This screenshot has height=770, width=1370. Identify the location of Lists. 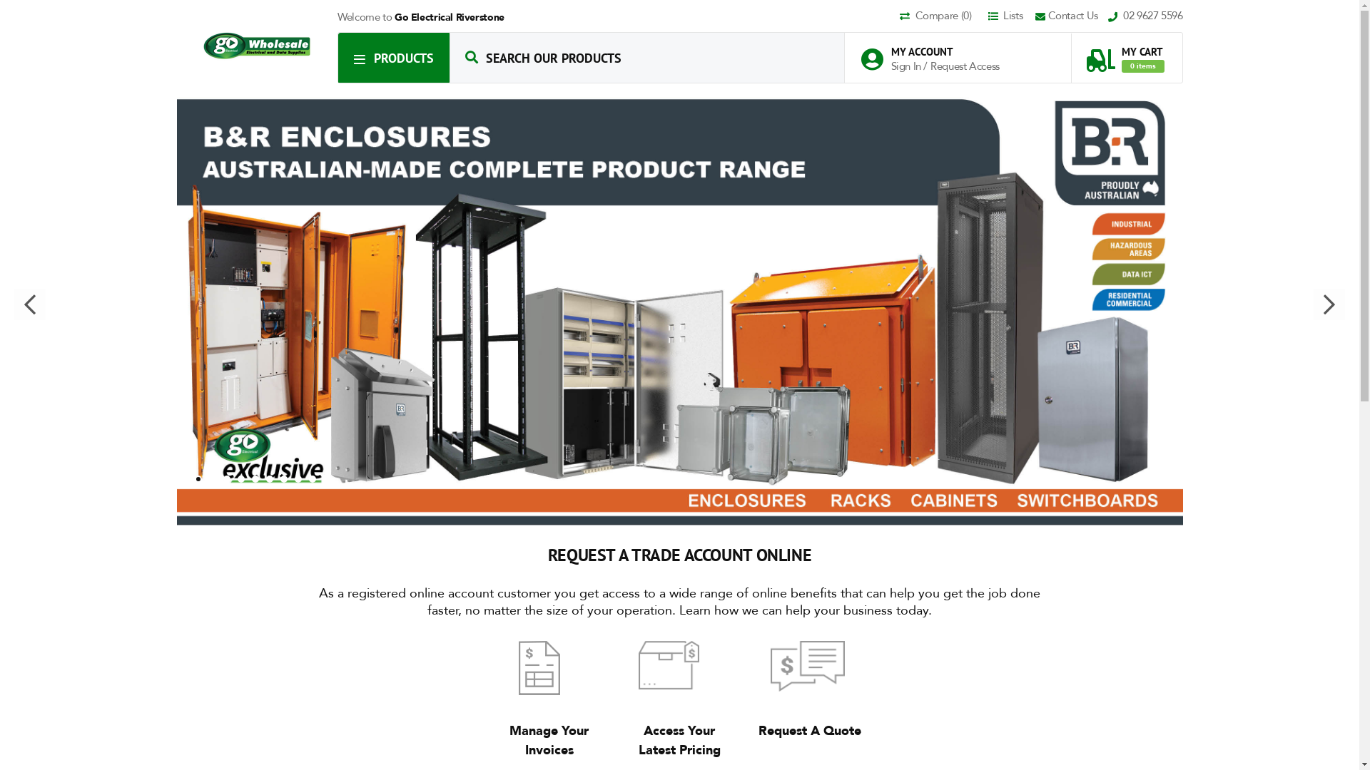
(1010, 17).